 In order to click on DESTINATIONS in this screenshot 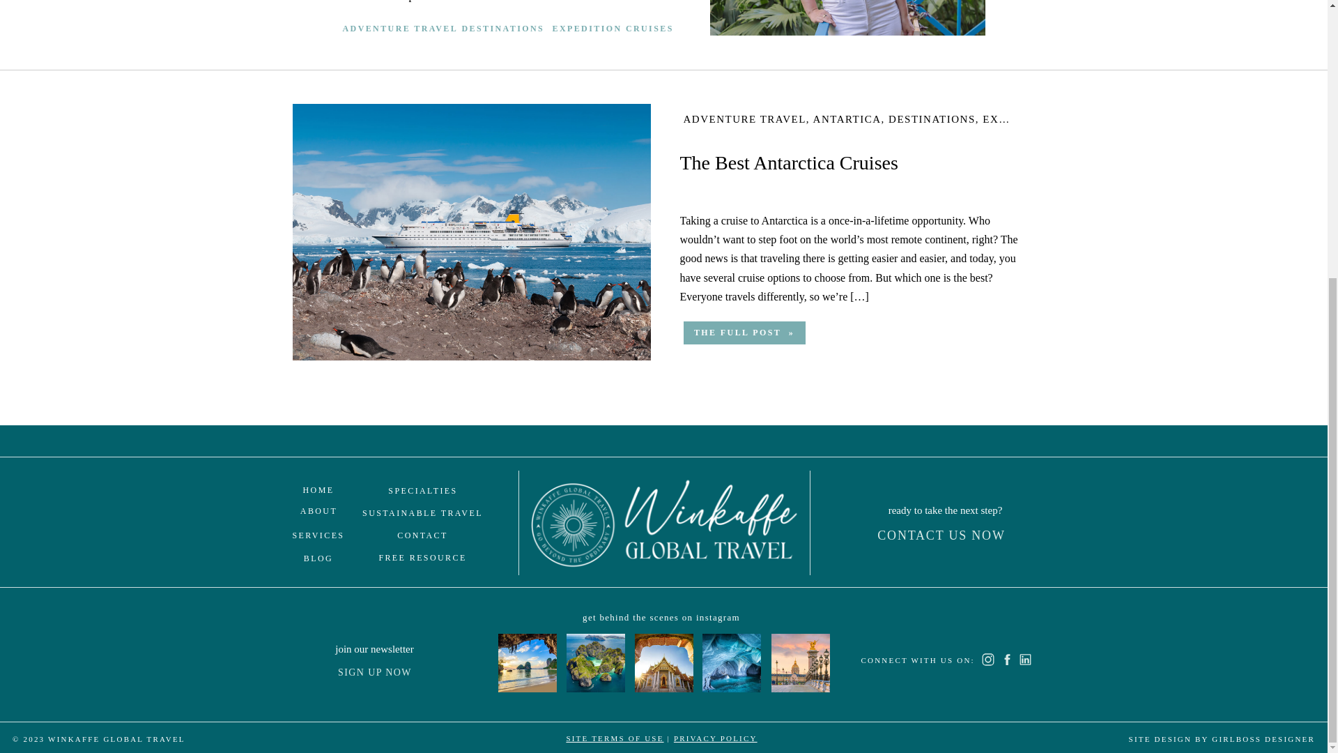, I will do `click(500, 30)`.